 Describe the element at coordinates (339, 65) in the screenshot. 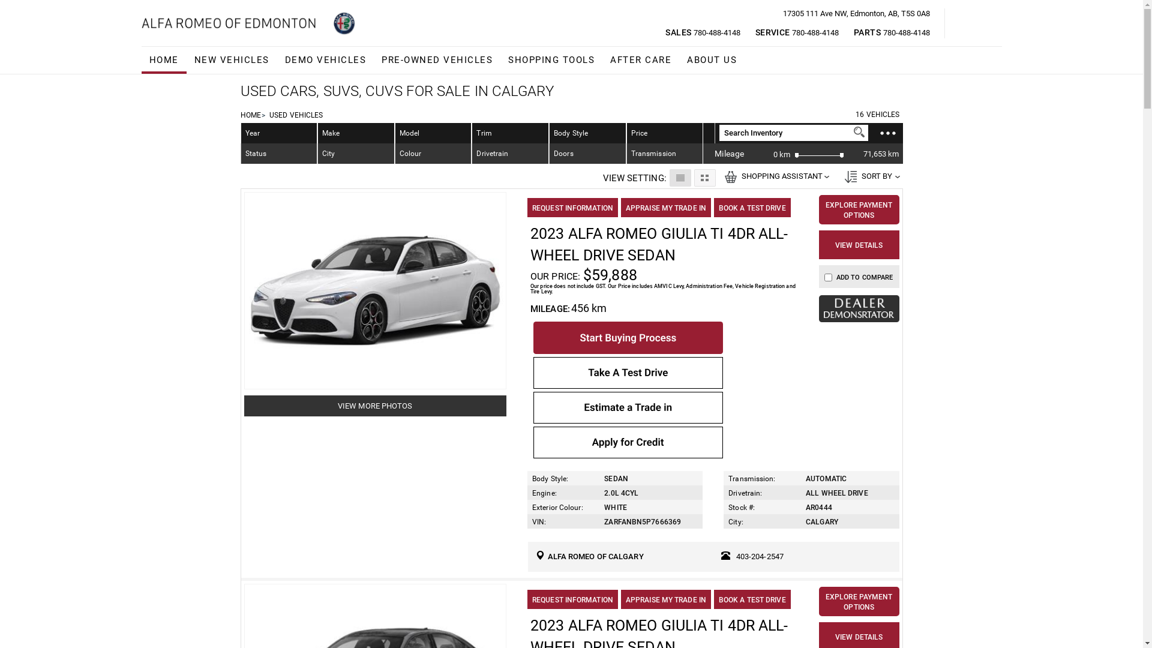

I see `17305 111 Ave NW,
Edmonton, AB, T5S 0A8` at that location.